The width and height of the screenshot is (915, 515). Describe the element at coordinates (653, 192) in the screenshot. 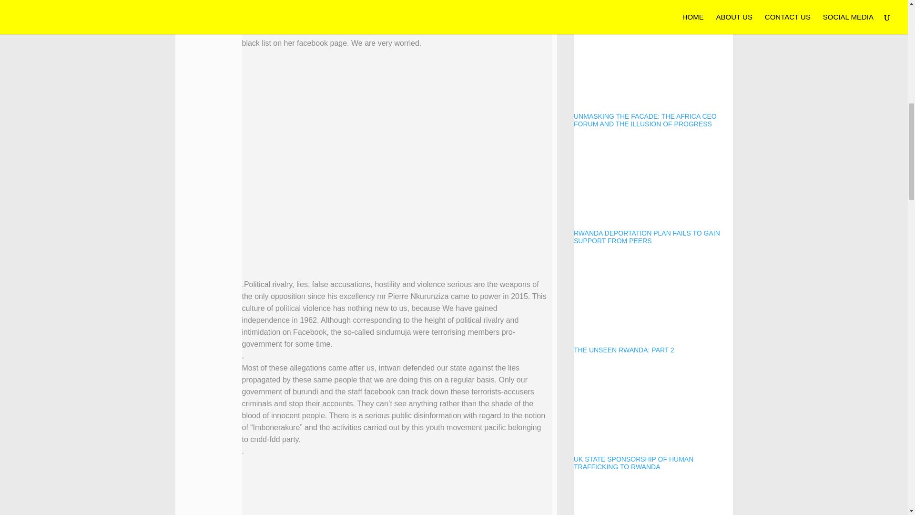

I see `RWANDA DEPORTATION PLAN FAILS TO GAIN SUPPORT FROM PEERS` at that location.